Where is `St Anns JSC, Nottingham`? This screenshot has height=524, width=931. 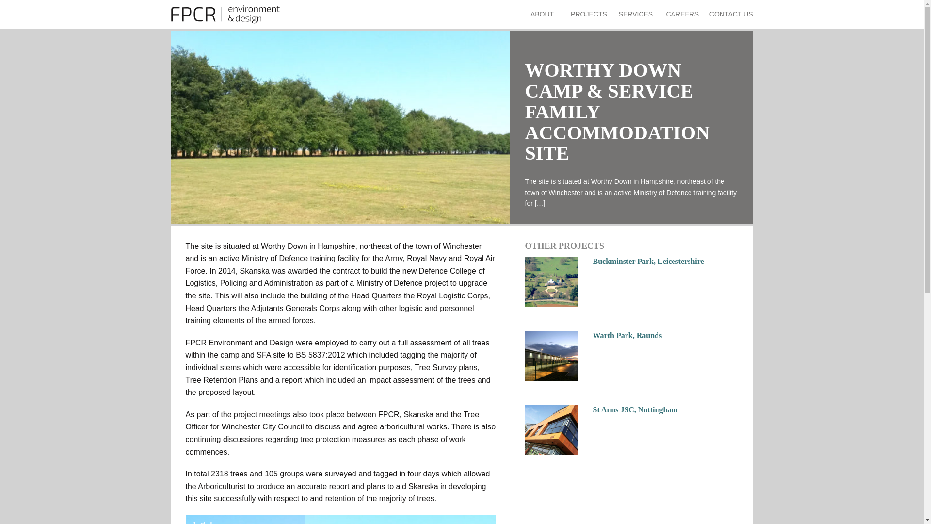
St Anns JSC, Nottingham is located at coordinates (635, 409).